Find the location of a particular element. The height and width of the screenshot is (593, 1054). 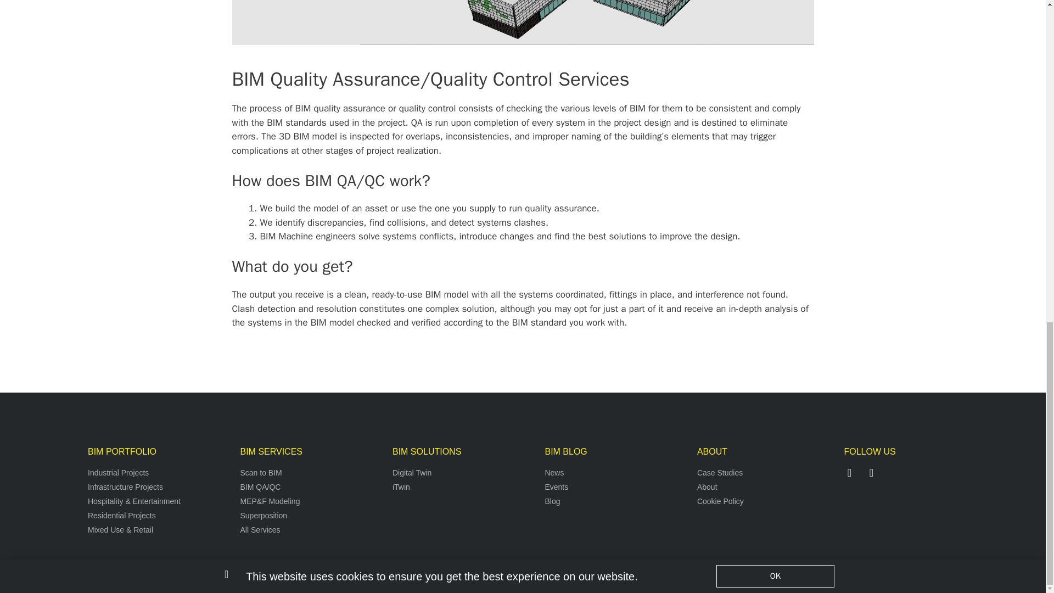

Scan to BIM is located at coordinates (310, 473).